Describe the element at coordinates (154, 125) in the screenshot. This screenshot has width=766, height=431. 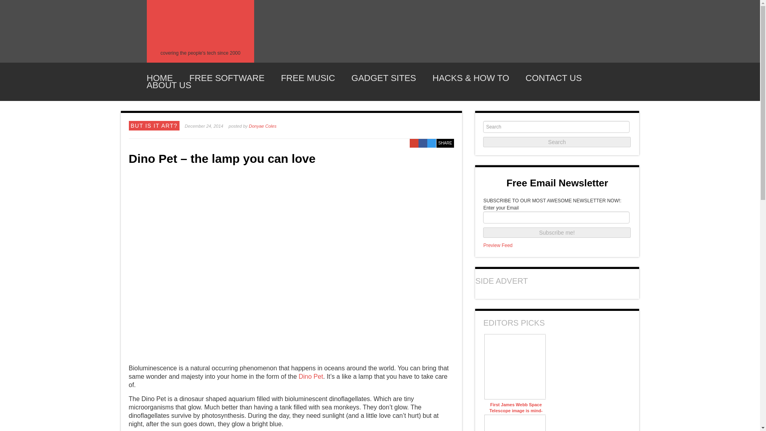
I see `View all posts in but is it art?` at that location.